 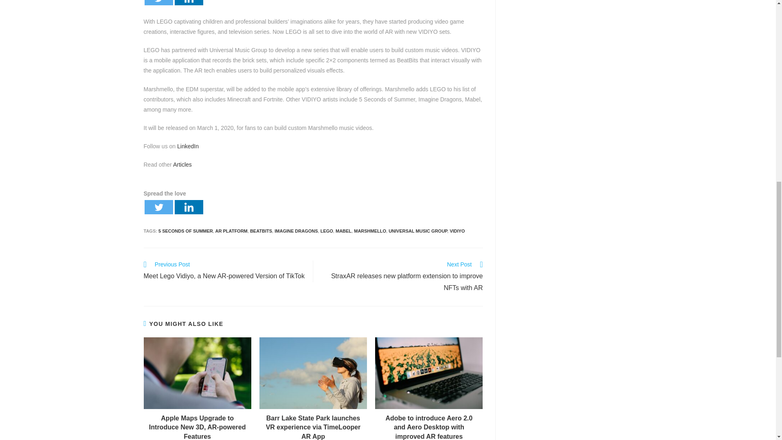 I want to click on Articles, so click(x=182, y=165).